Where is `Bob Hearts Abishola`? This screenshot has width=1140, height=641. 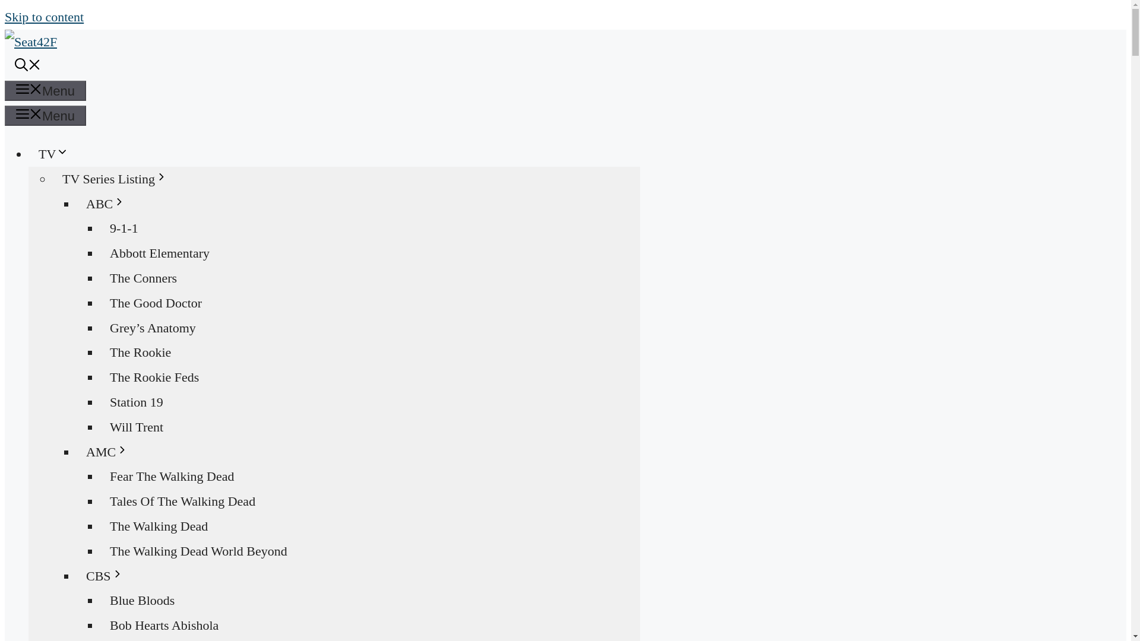 Bob Hearts Abishola is located at coordinates (164, 625).